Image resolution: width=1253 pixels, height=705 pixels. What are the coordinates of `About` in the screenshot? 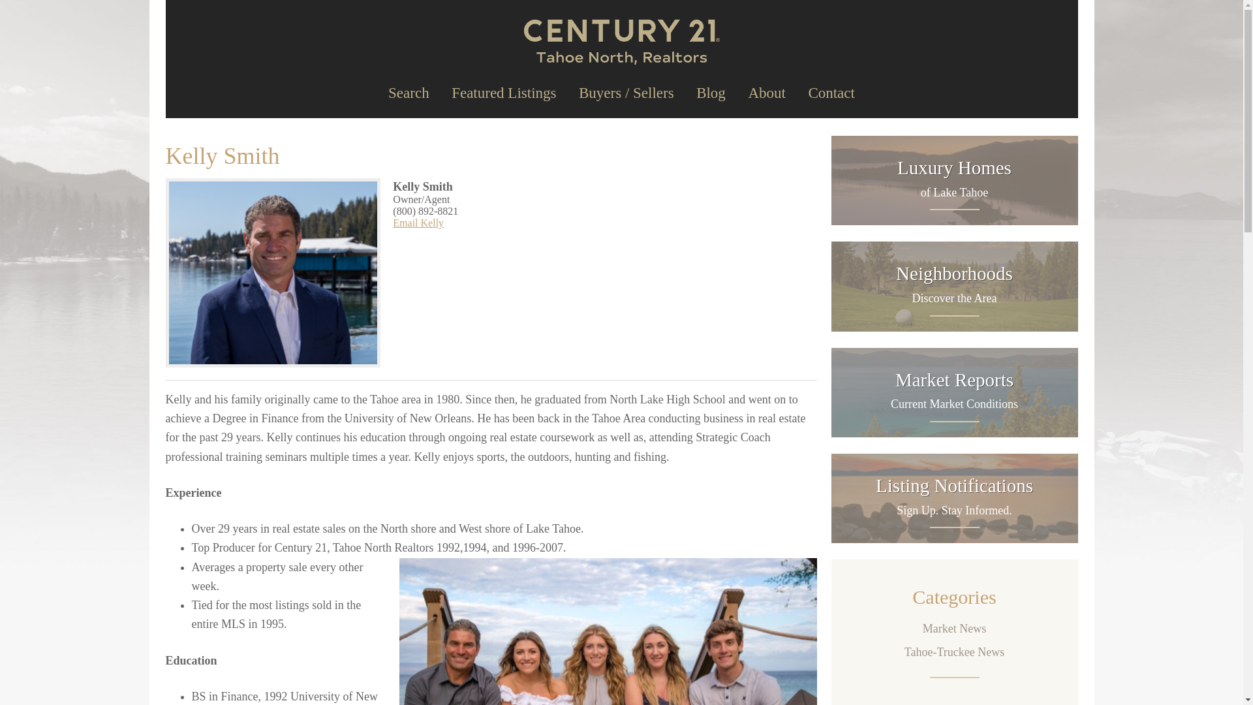 It's located at (954, 651).